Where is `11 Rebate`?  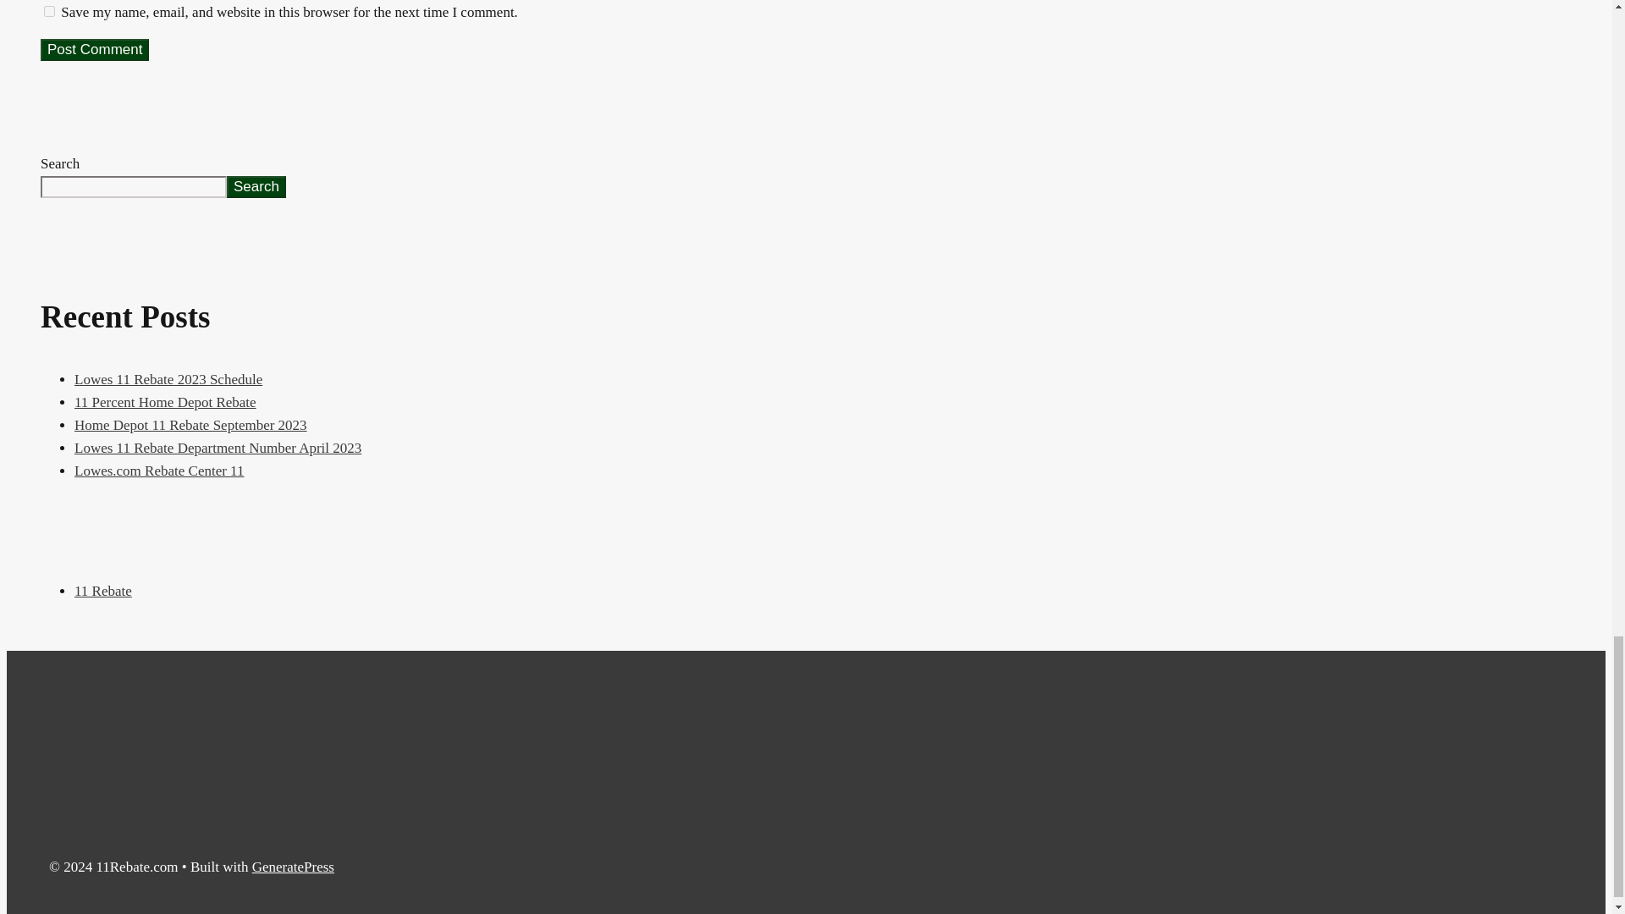 11 Rebate is located at coordinates (103, 591).